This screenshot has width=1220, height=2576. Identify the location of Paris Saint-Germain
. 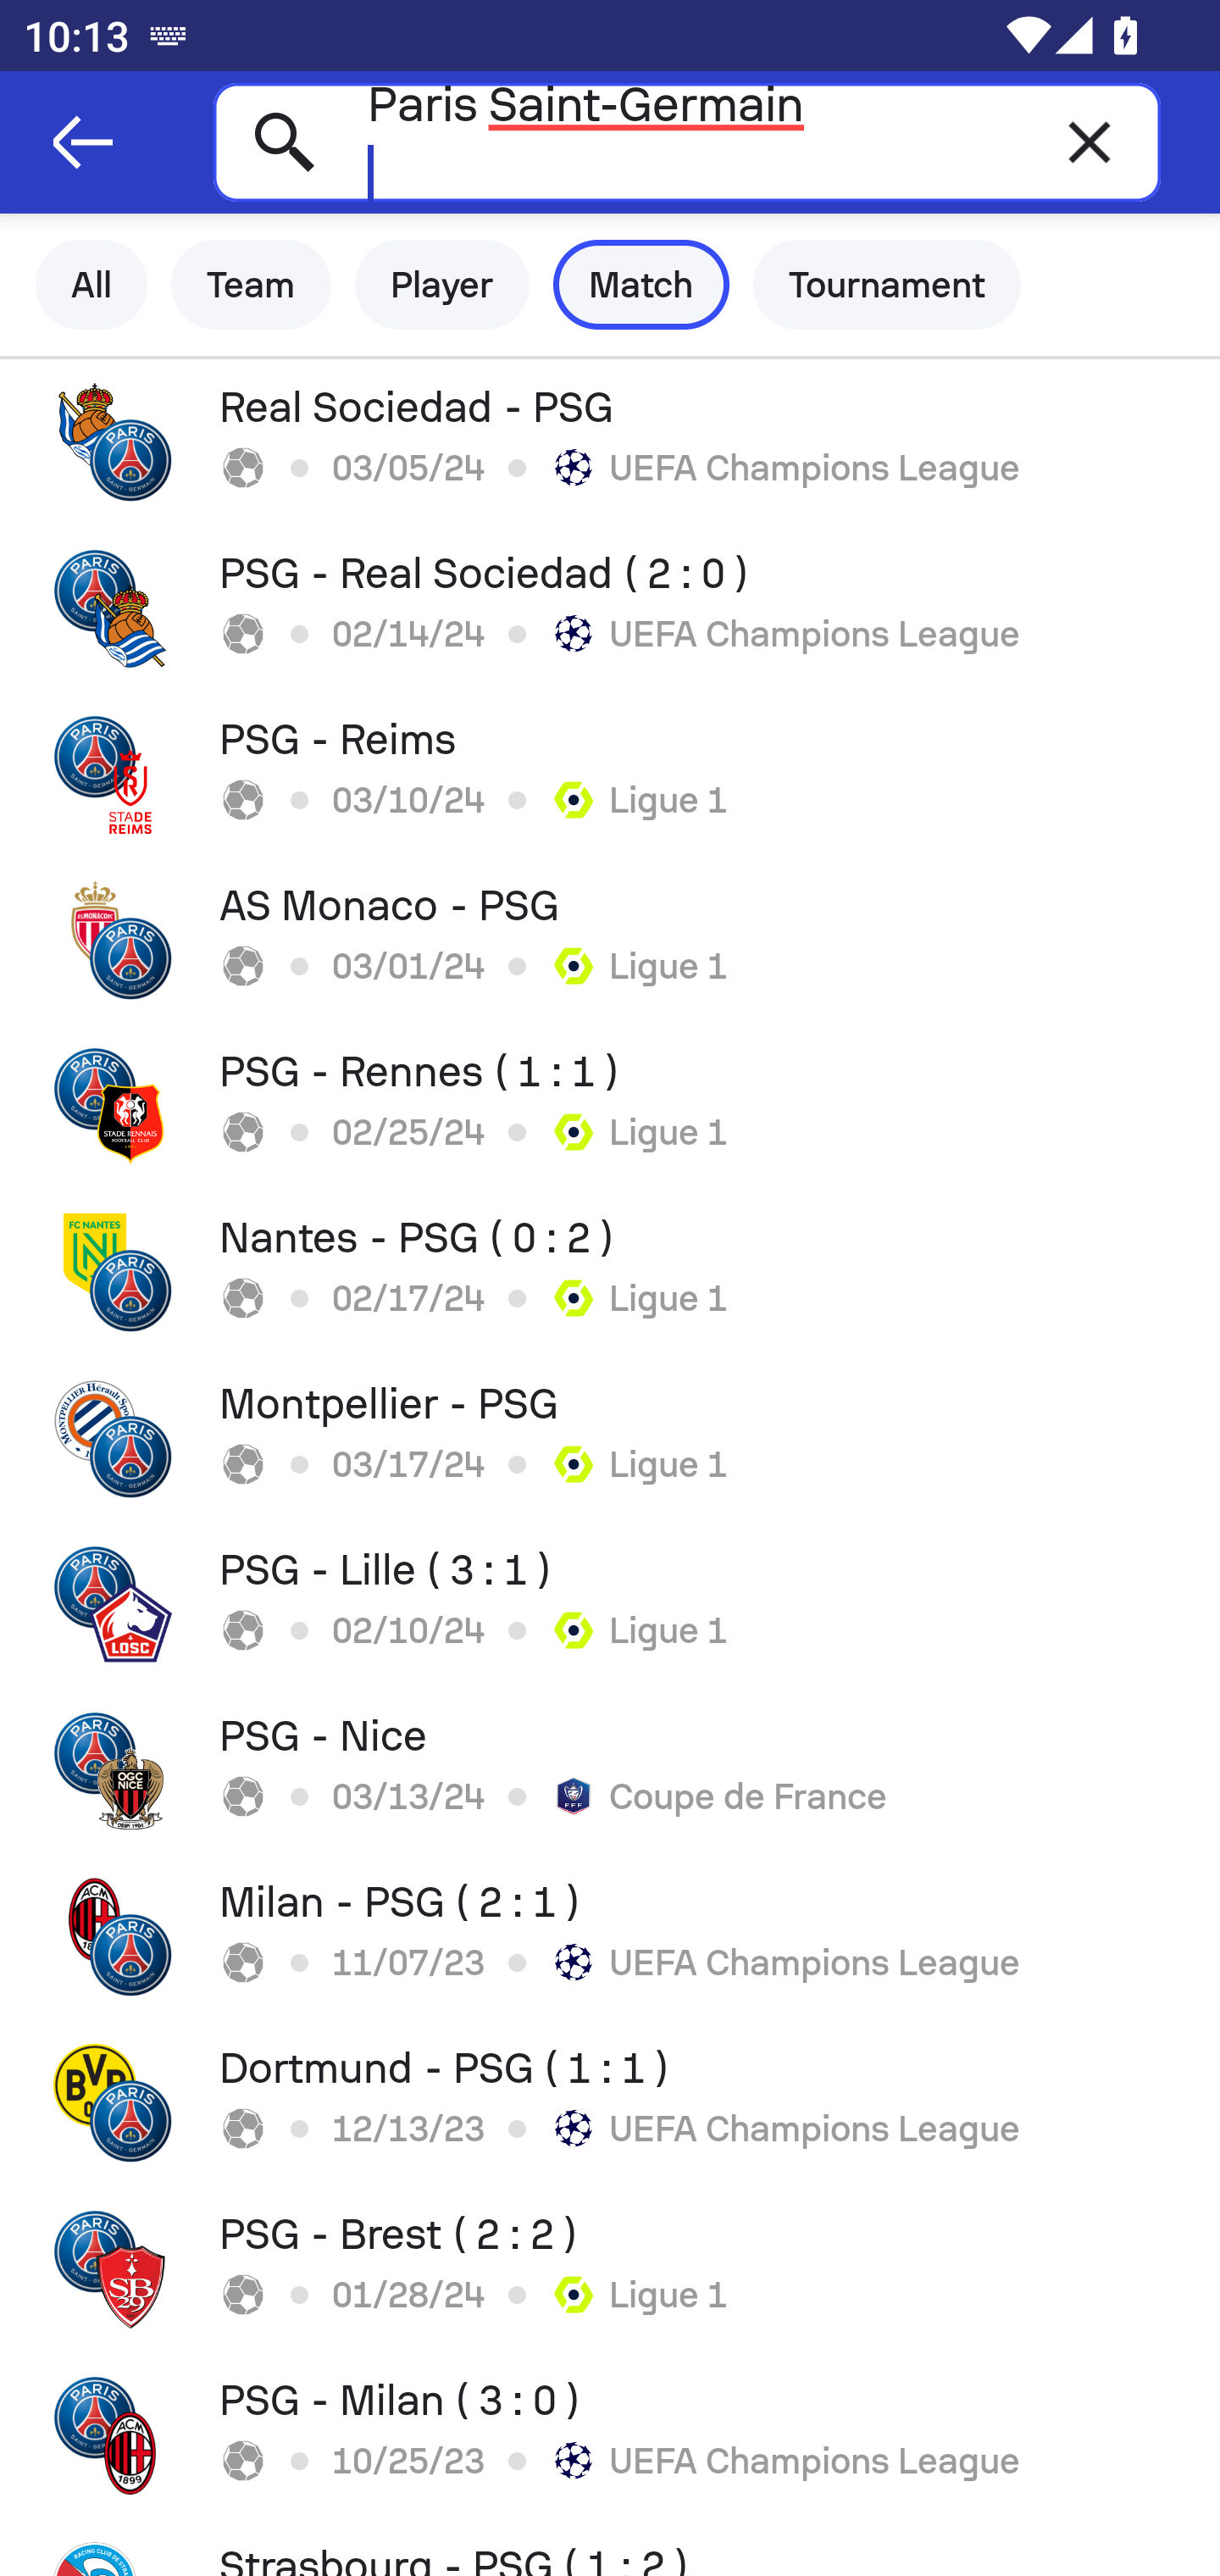
(686, 142).